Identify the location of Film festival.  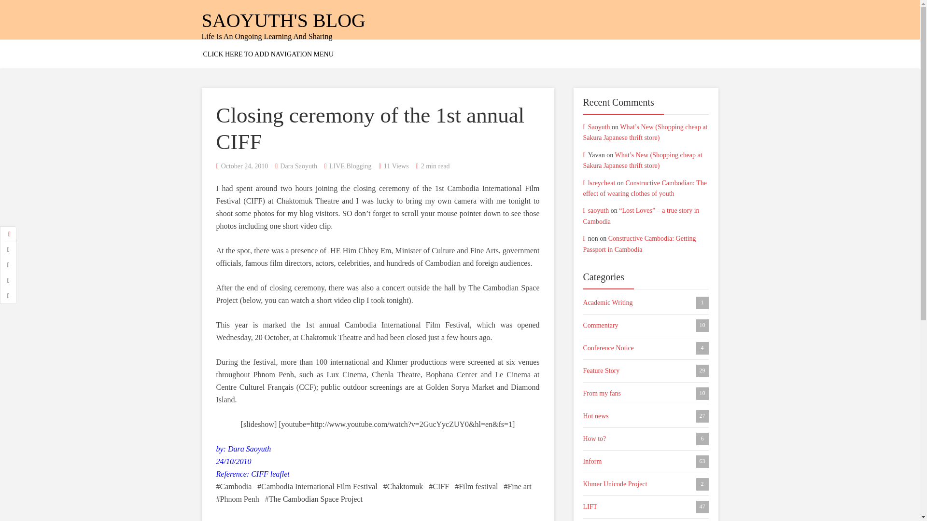
(378, 195).